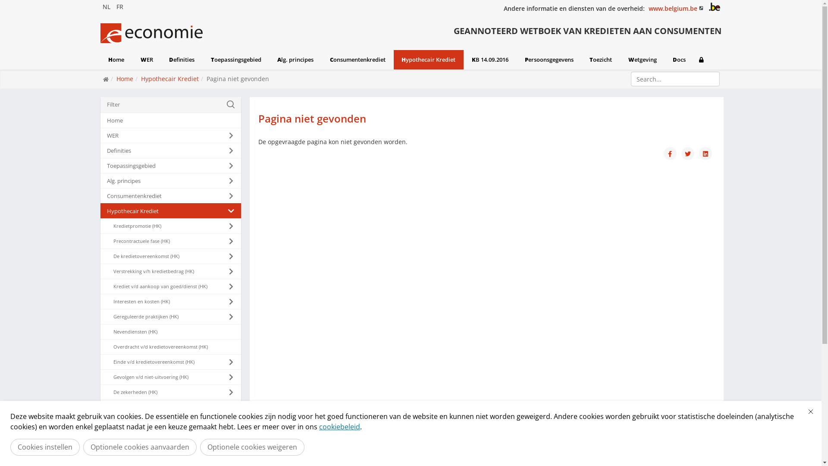 This screenshot has height=466, width=828. What do you see at coordinates (170, 302) in the screenshot?
I see `Interesten en kosten (HK)` at bounding box center [170, 302].